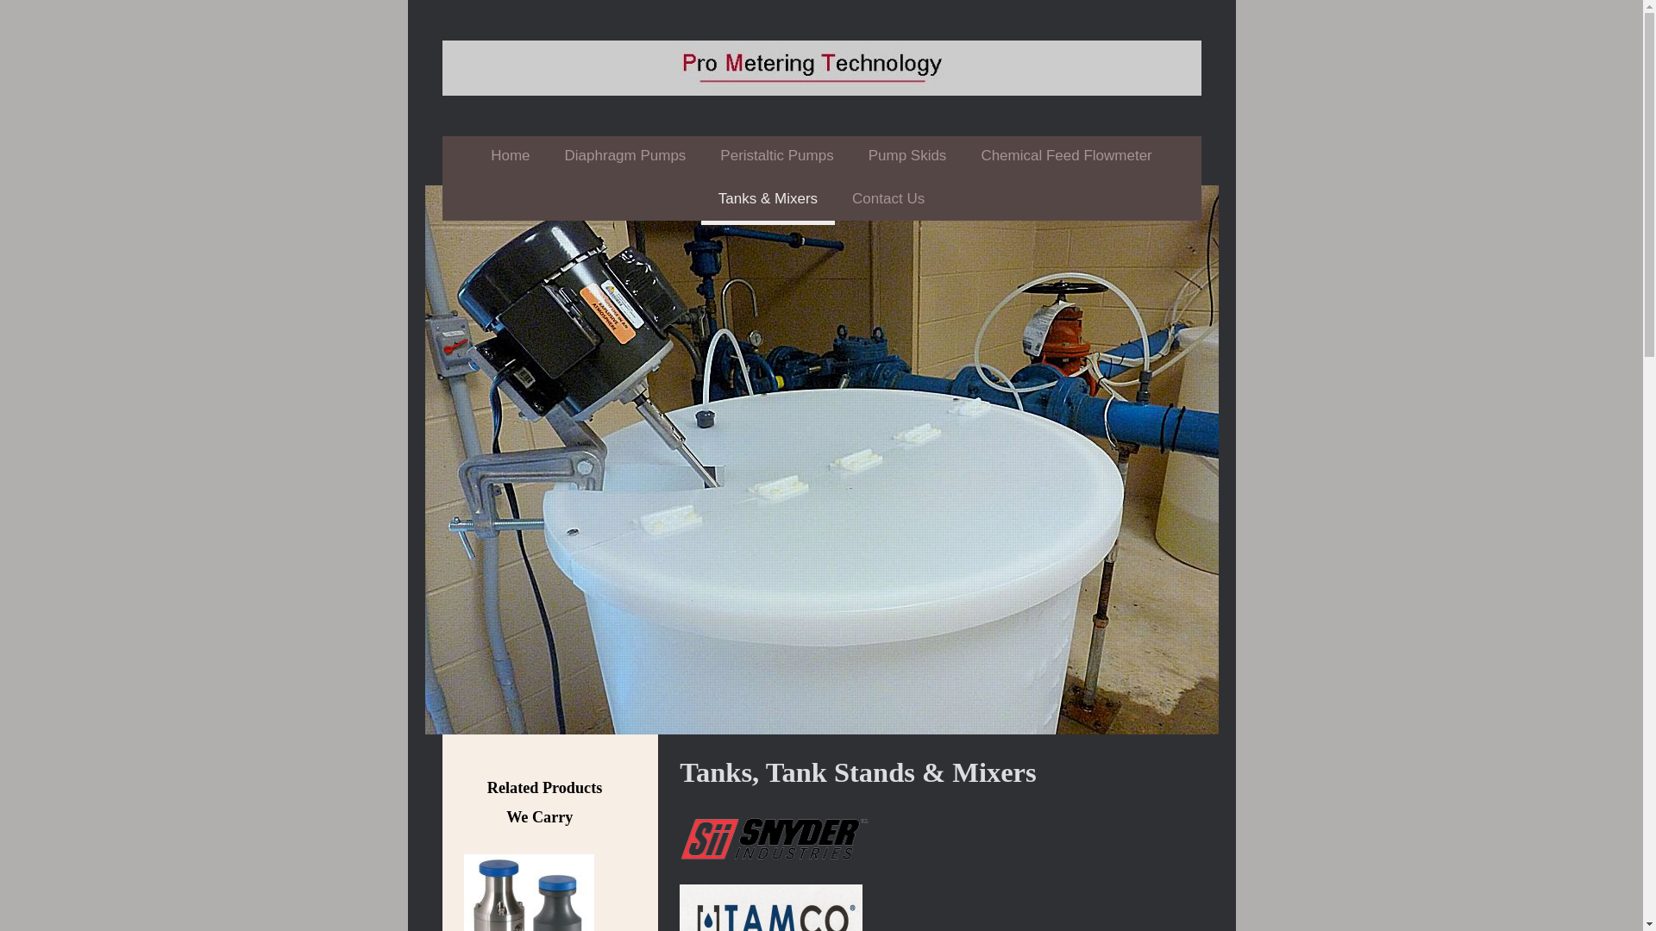 The height and width of the screenshot is (931, 1656). I want to click on Pump Skids, so click(907, 159).